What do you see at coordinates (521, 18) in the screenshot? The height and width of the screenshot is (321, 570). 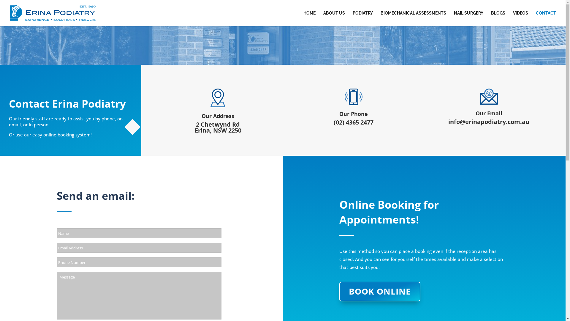 I see `VIDEOS` at bounding box center [521, 18].